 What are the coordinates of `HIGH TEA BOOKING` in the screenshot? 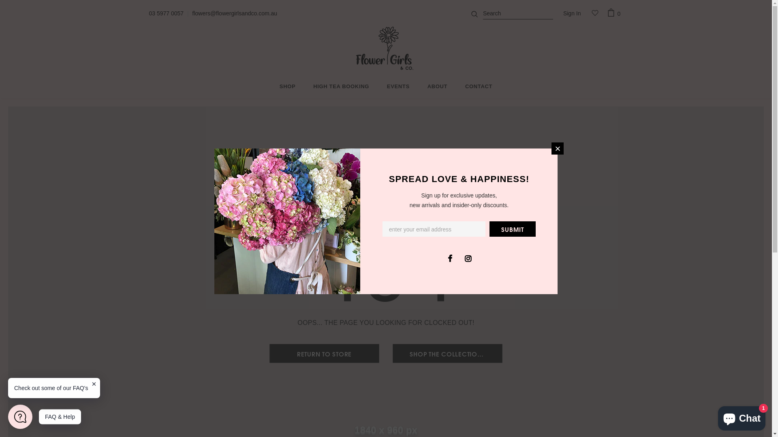 It's located at (341, 87).